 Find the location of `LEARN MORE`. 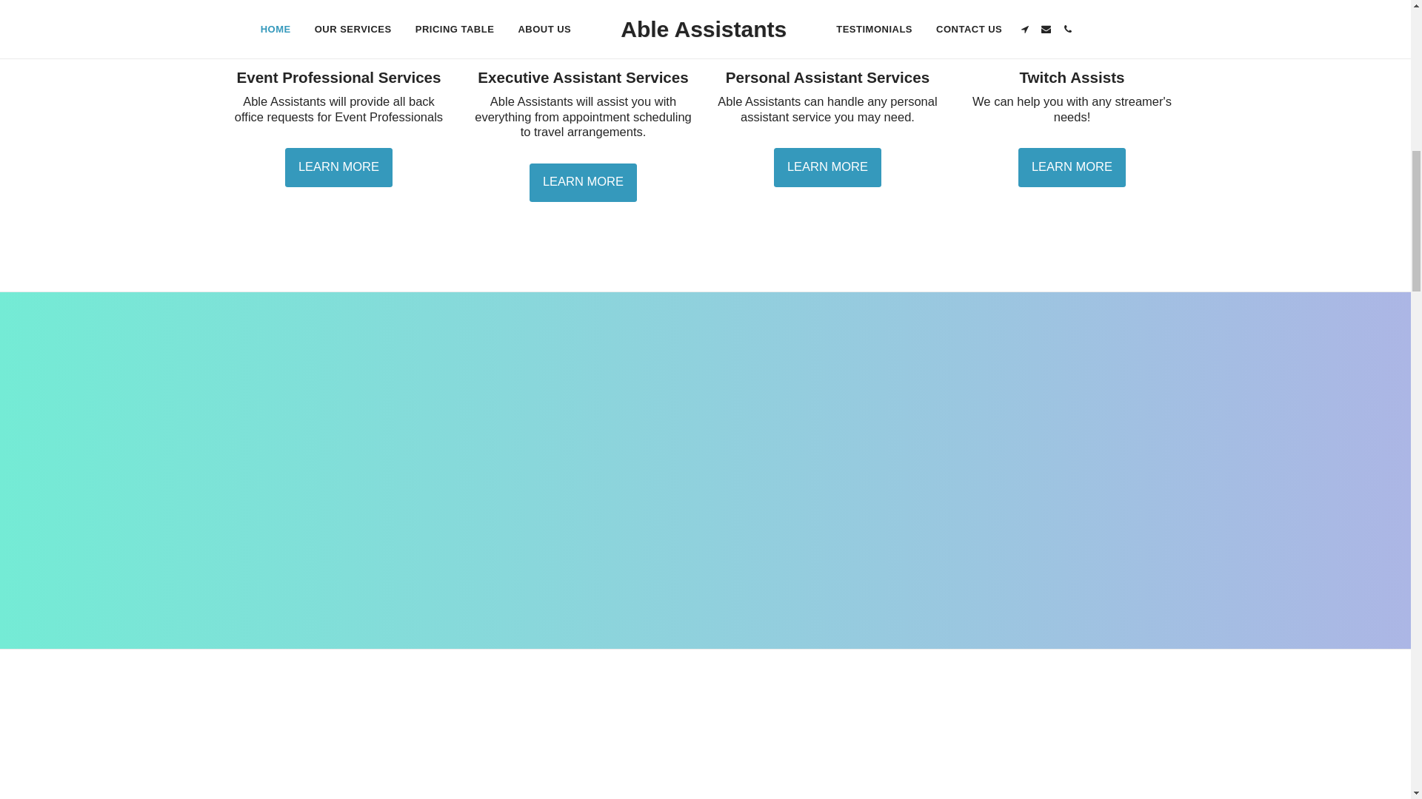

LEARN MORE is located at coordinates (1072, 167).